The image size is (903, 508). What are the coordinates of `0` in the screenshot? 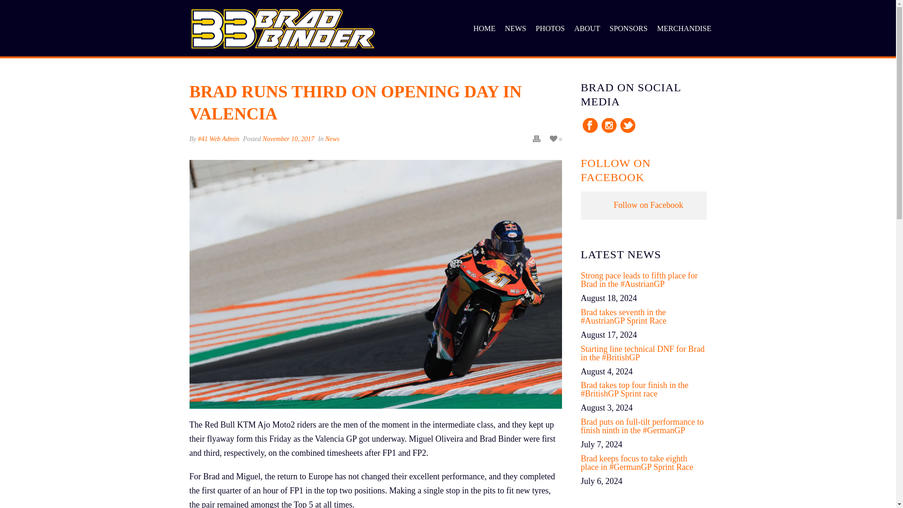 It's located at (556, 138).